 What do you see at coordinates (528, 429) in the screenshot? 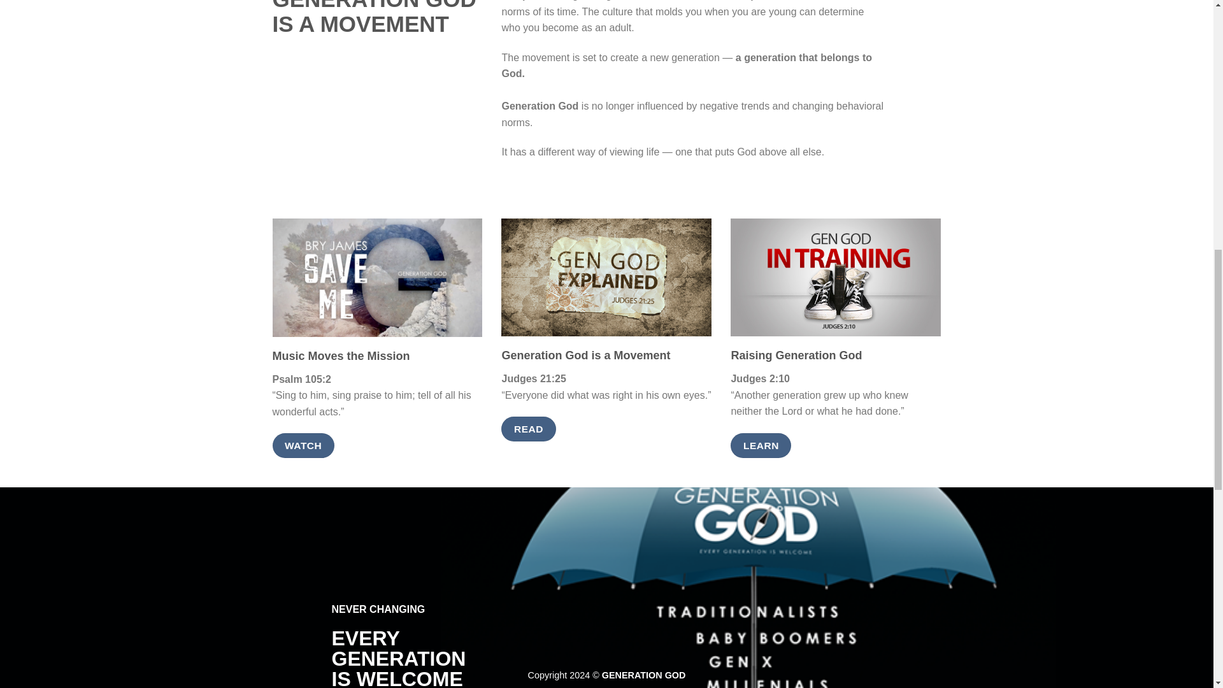
I see `READ` at bounding box center [528, 429].